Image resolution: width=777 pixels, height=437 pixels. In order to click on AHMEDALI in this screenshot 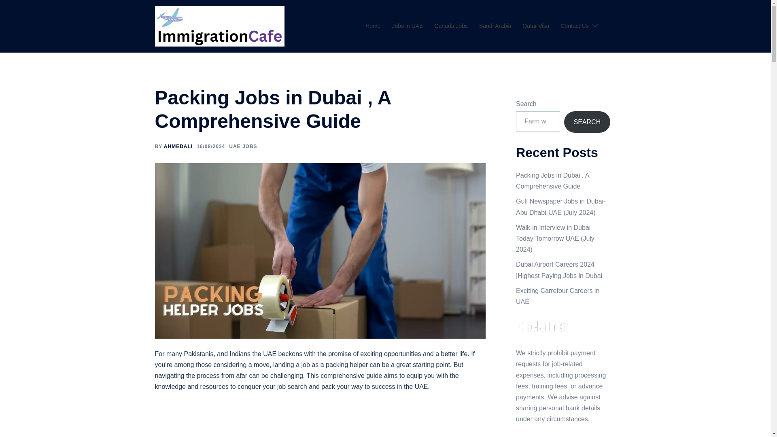, I will do `click(178, 146)`.